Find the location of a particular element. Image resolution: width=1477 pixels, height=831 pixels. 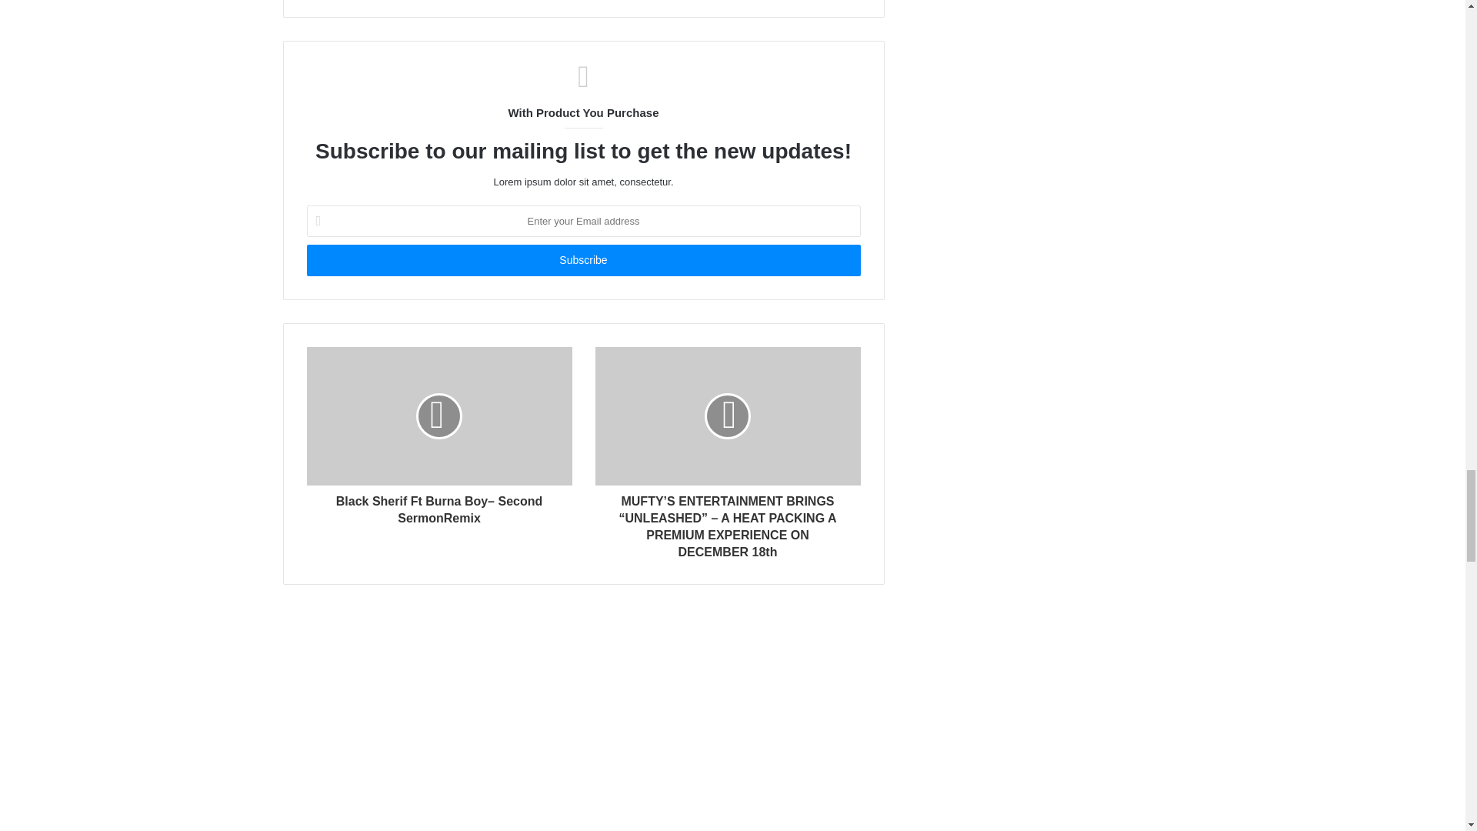

Subscribe is located at coordinates (582, 260).